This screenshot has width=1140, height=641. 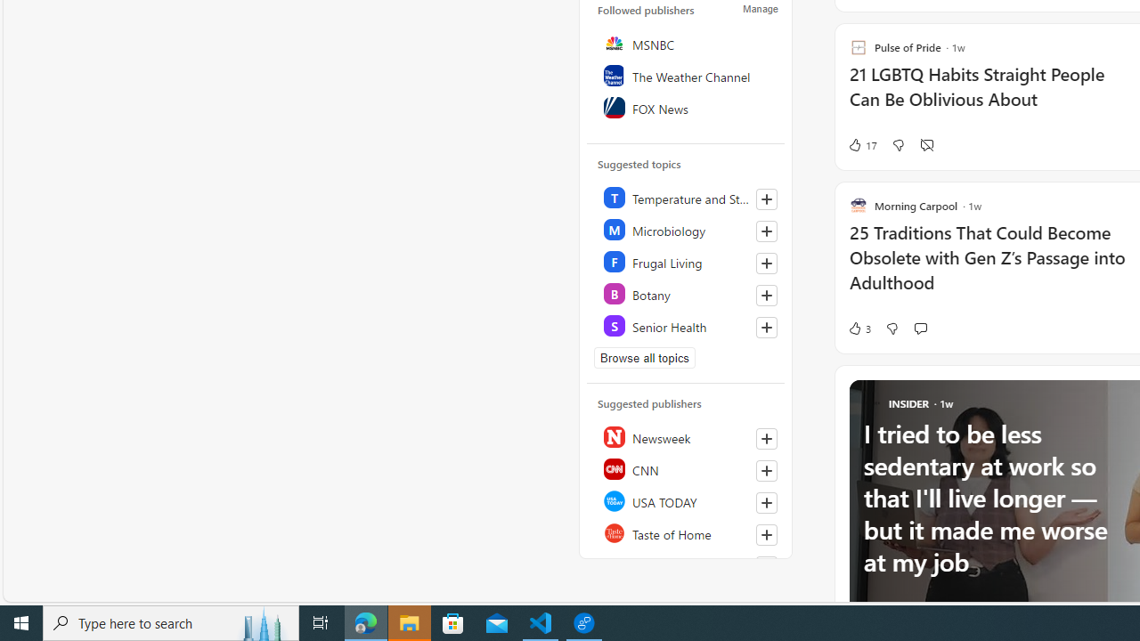 What do you see at coordinates (687, 75) in the screenshot?
I see `The Weather Channel` at bounding box center [687, 75].